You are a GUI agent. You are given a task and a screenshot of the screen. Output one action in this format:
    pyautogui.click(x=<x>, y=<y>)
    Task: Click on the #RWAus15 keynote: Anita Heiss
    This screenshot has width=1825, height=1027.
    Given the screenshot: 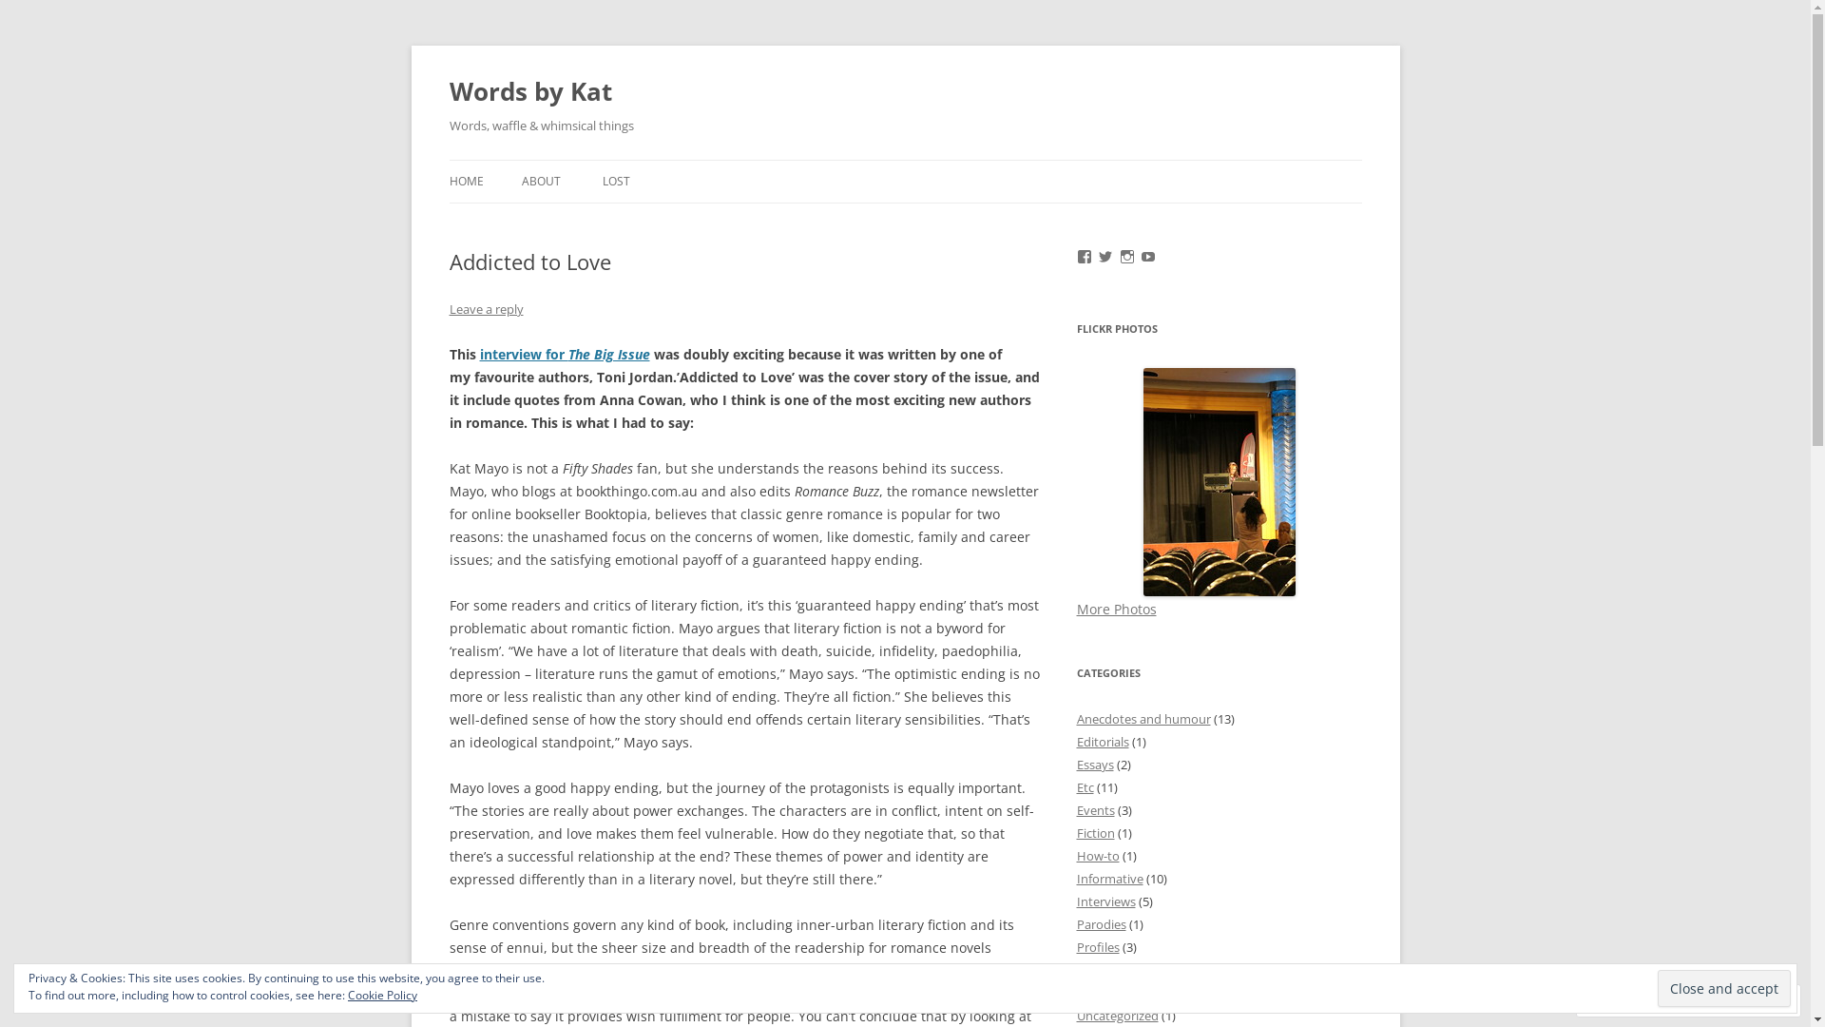 What is the action you would take?
    pyautogui.click(x=1219, y=482)
    